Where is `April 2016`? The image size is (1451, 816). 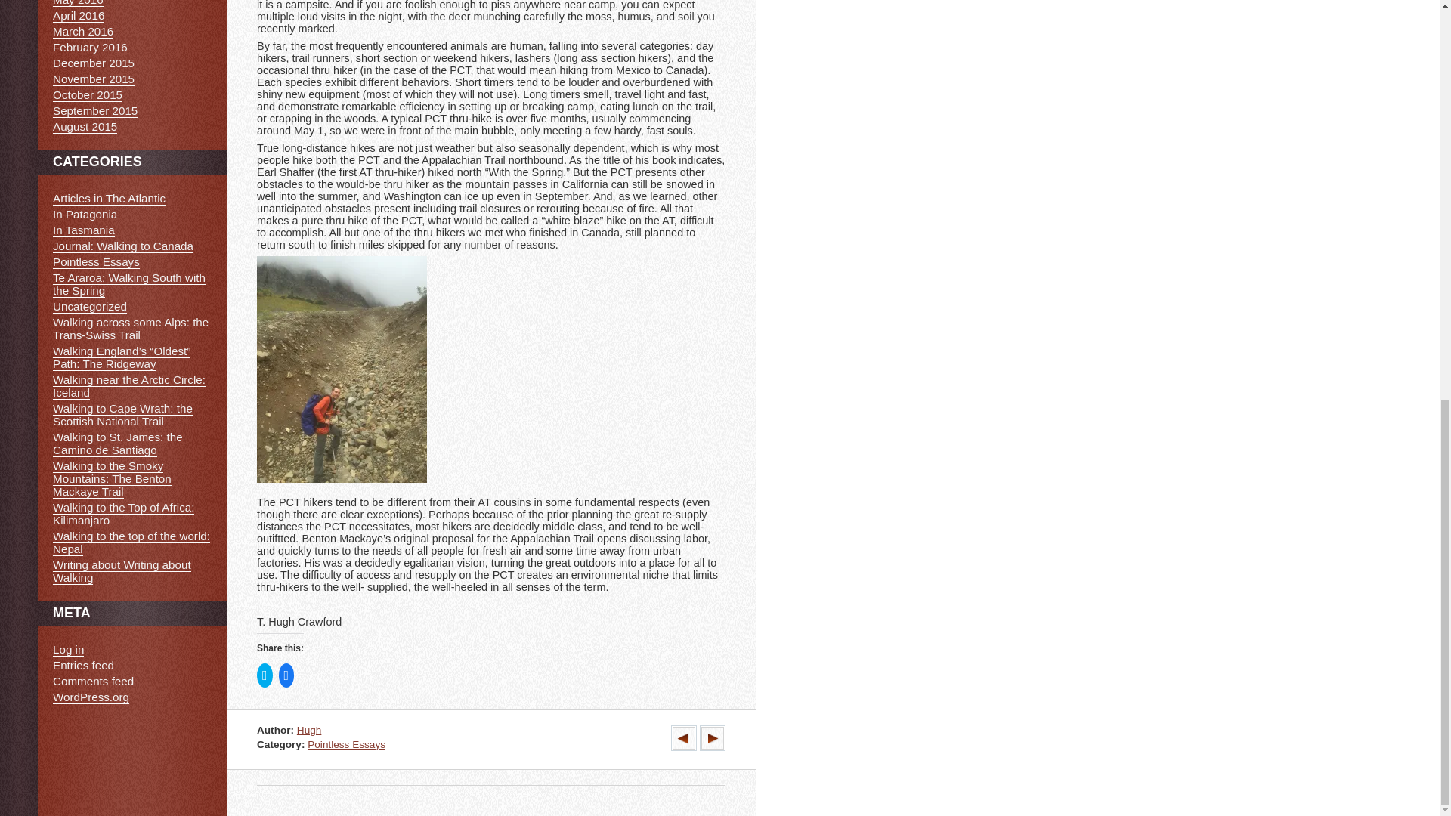 April 2016 is located at coordinates (79, 15).